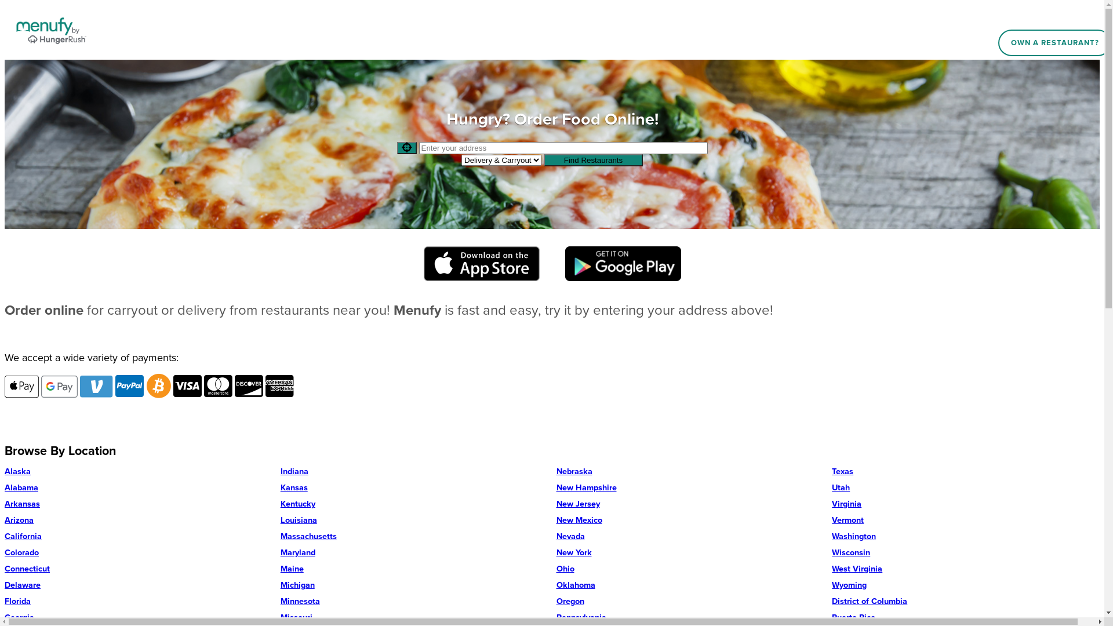 Image resolution: width=1113 pixels, height=626 pixels. What do you see at coordinates (690, 585) in the screenshot?
I see `Oklahoma` at bounding box center [690, 585].